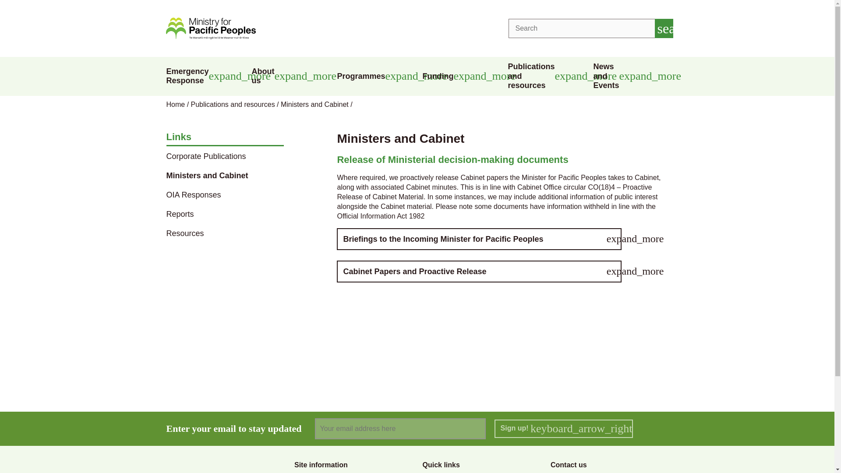 This screenshot has width=841, height=473. What do you see at coordinates (375, 76) in the screenshot?
I see `Programmes` at bounding box center [375, 76].